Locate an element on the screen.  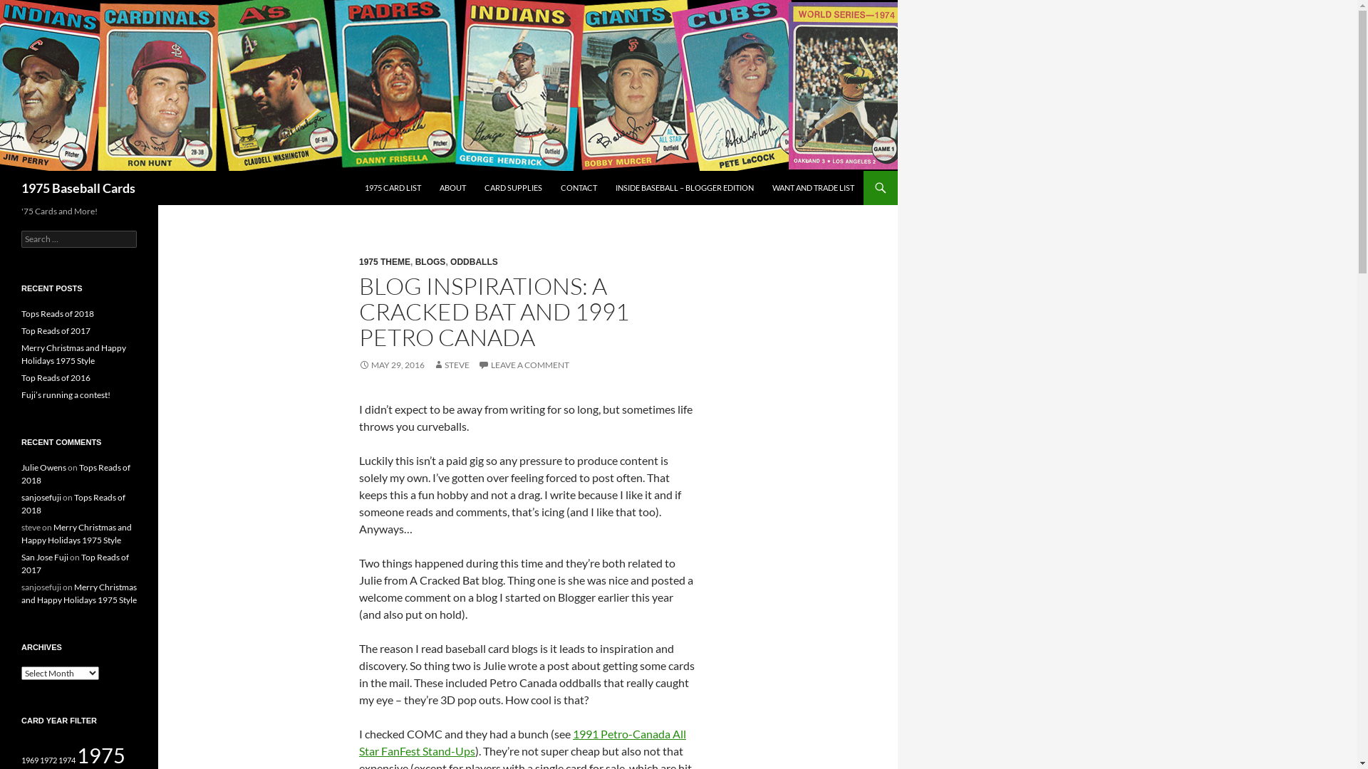
1975 Baseball Cards is located at coordinates (78, 188).